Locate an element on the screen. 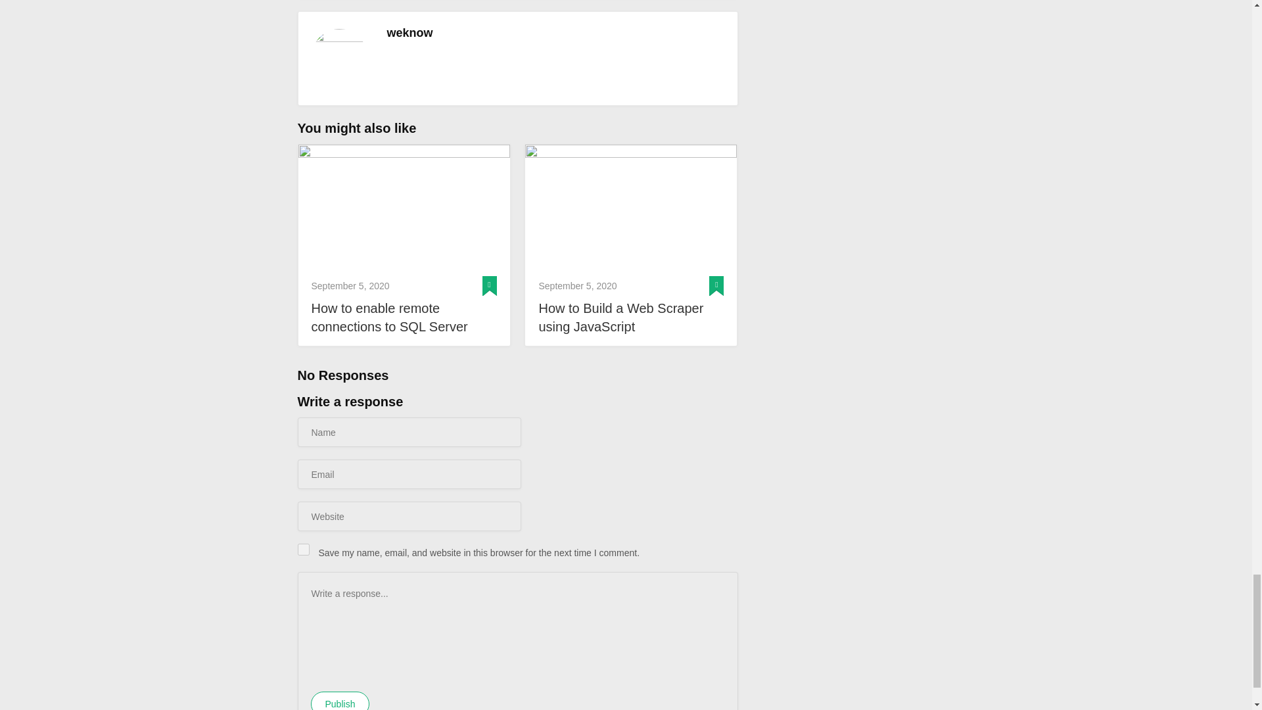 Image resolution: width=1262 pixels, height=710 pixels. How to Build a Web Scraper using JavaScript is located at coordinates (631, 317).